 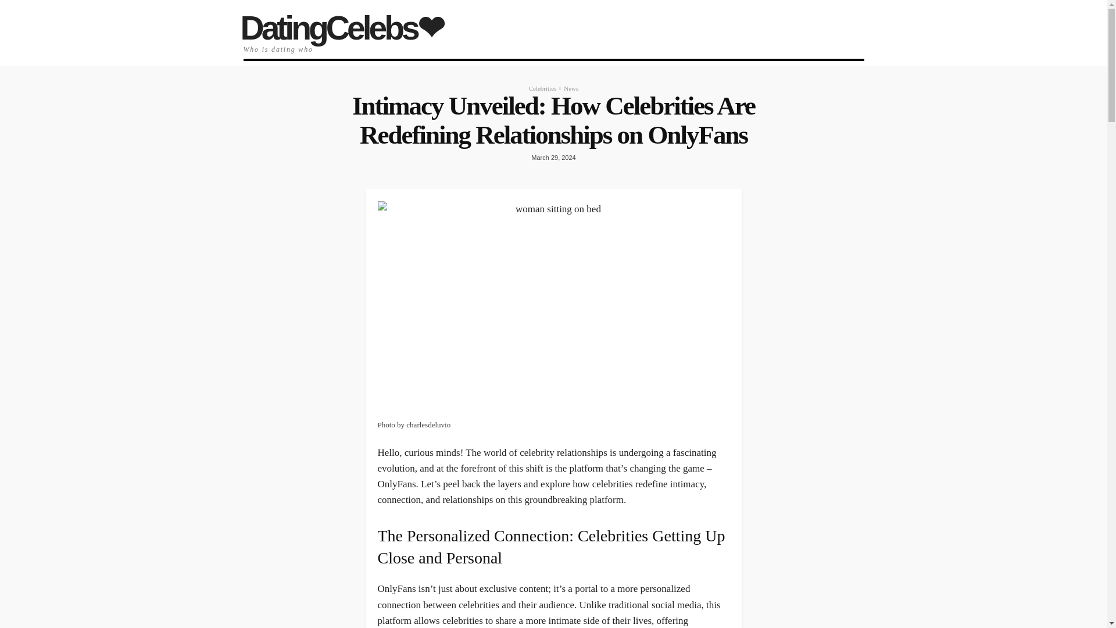 I want to click on Celebrities, so click(x=543, y=88).